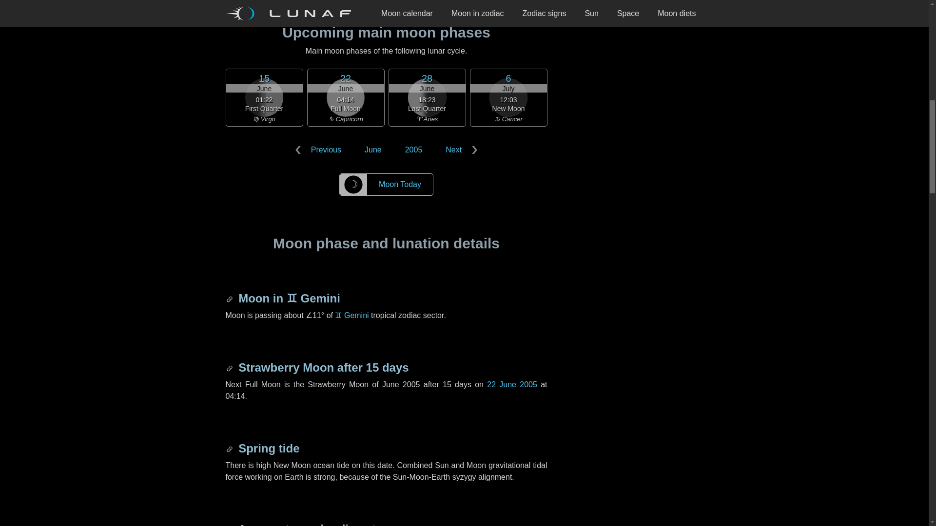 The width and height of the screenshot is (936, 526). Describe the element at coordinates (512, 384) in the screenshot. I see `22 June 2005` at that location.